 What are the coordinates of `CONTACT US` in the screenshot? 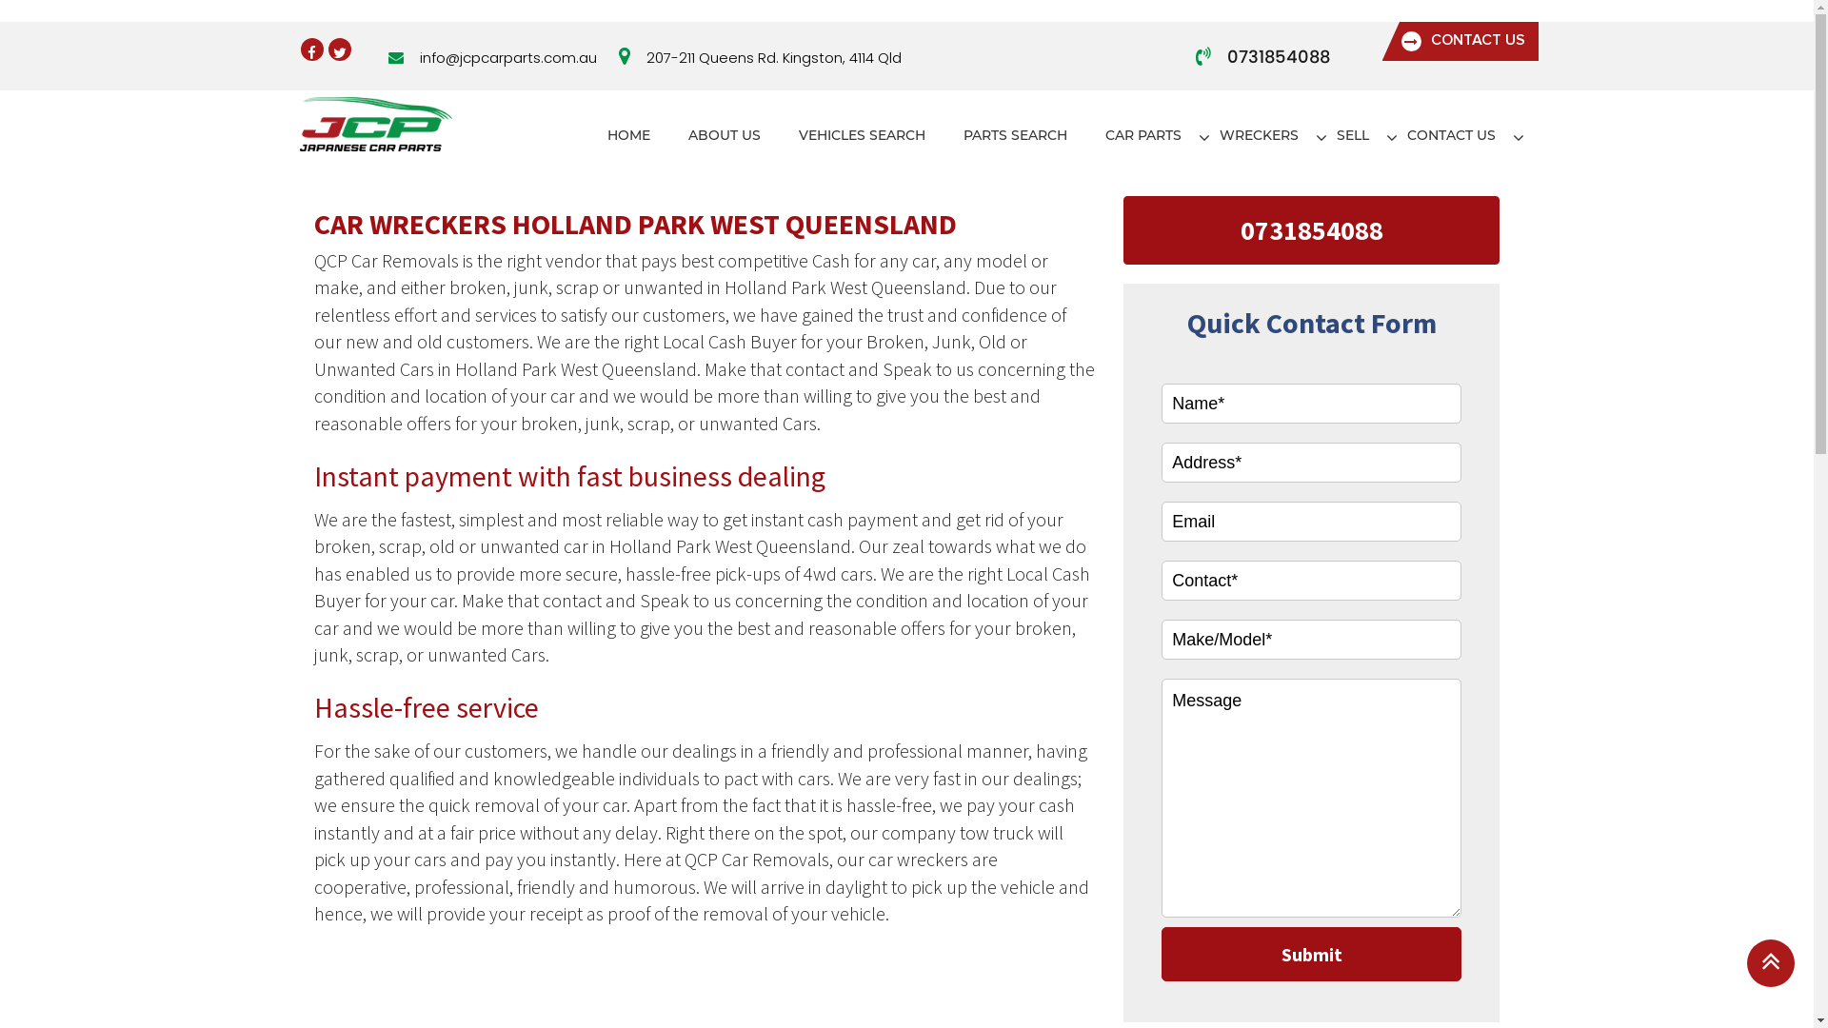 It's located at (1460, 42).